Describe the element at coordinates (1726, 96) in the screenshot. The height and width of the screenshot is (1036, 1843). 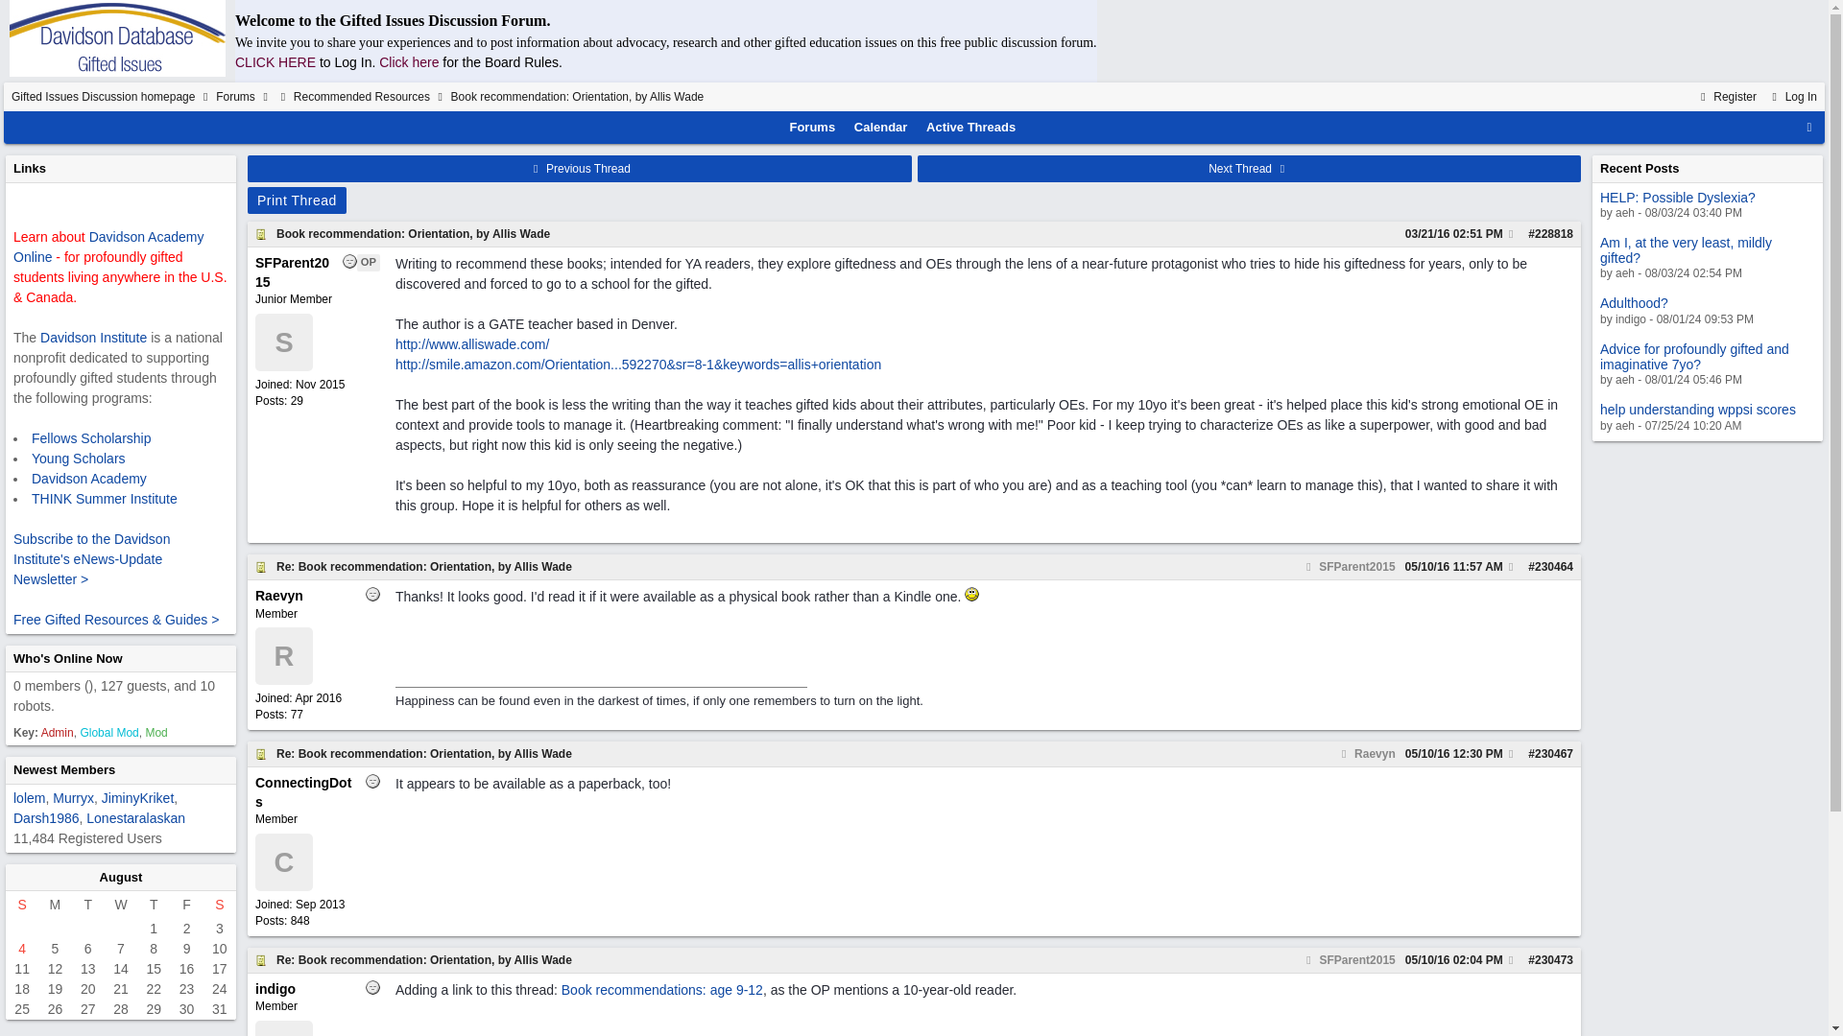
I see `228818` at that location.